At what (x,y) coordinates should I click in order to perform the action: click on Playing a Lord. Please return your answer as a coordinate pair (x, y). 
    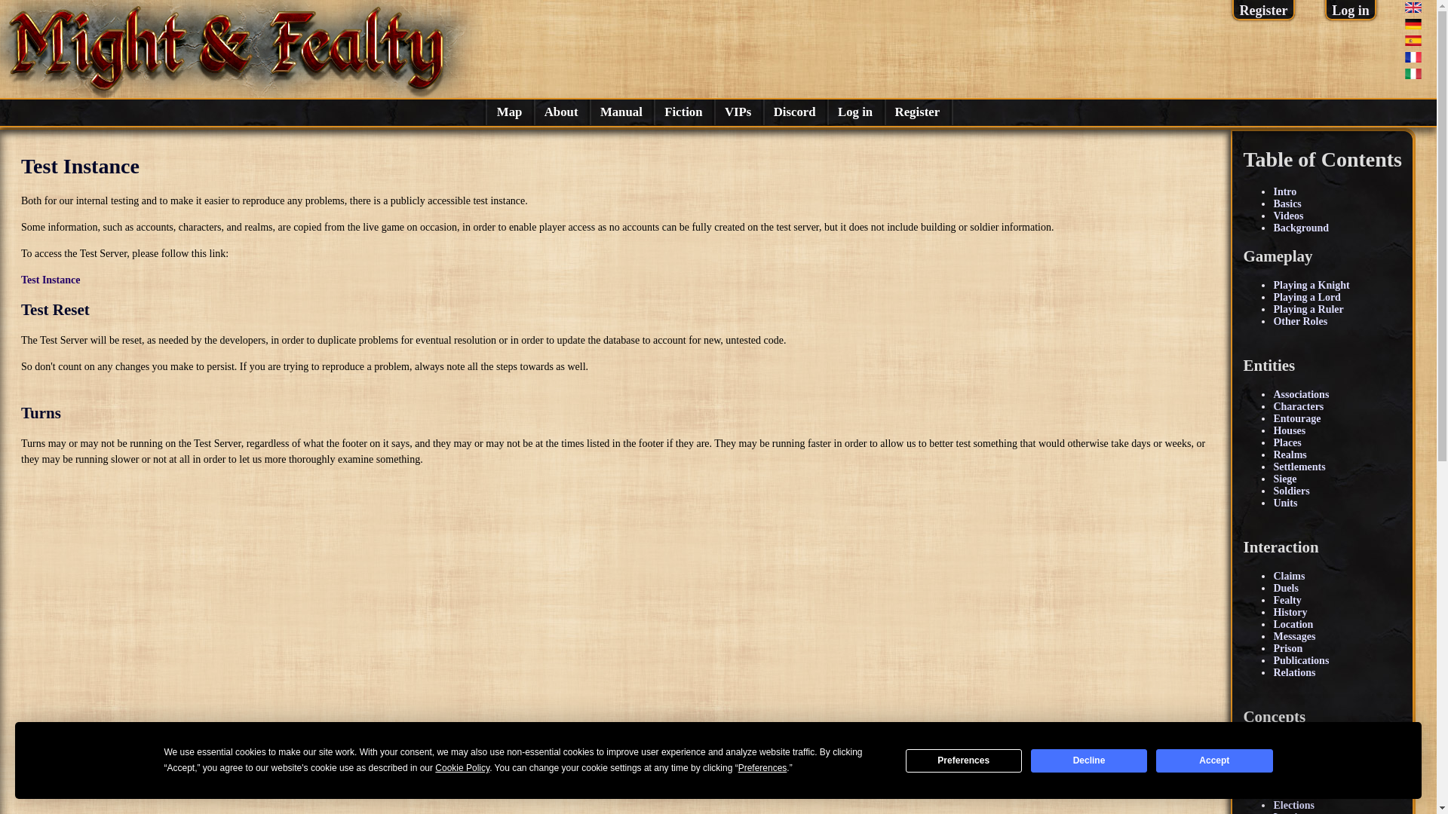
    Looking at the image, I should click on (1306, 297).